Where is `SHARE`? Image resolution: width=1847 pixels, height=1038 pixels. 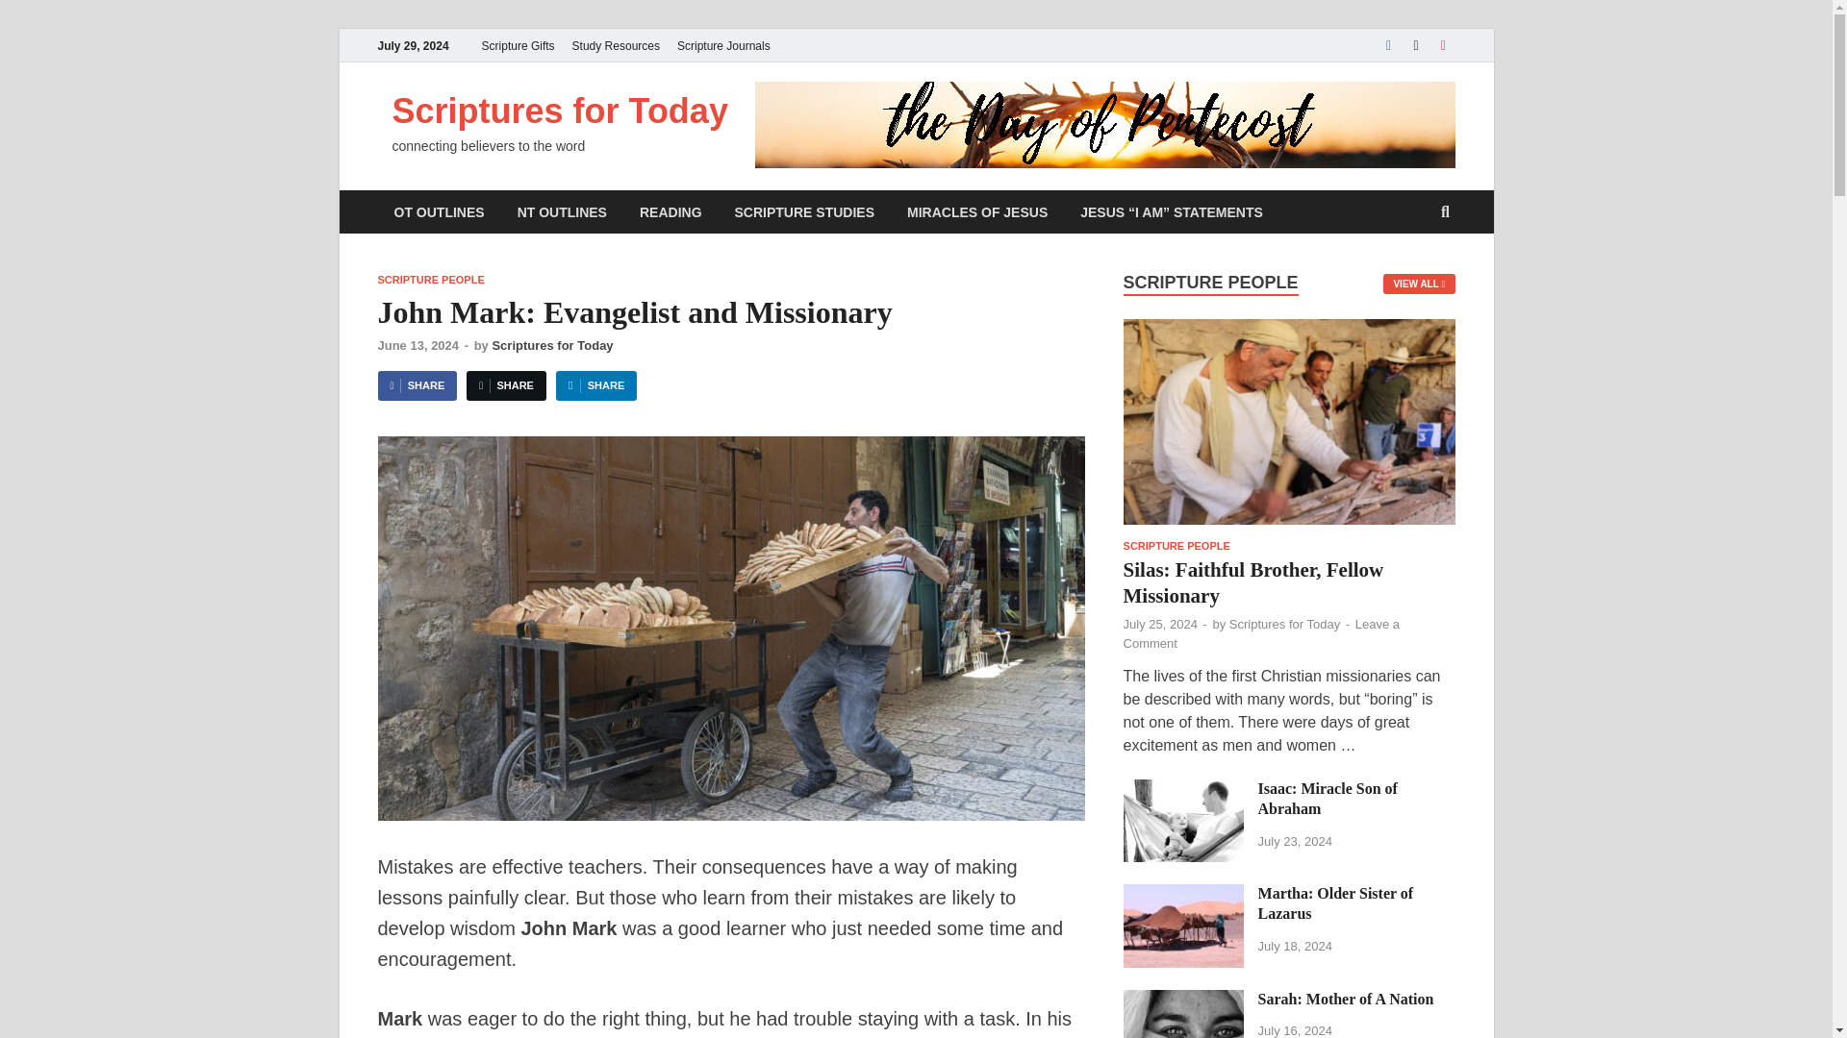 SHARE is located at coordinates (596, 384).